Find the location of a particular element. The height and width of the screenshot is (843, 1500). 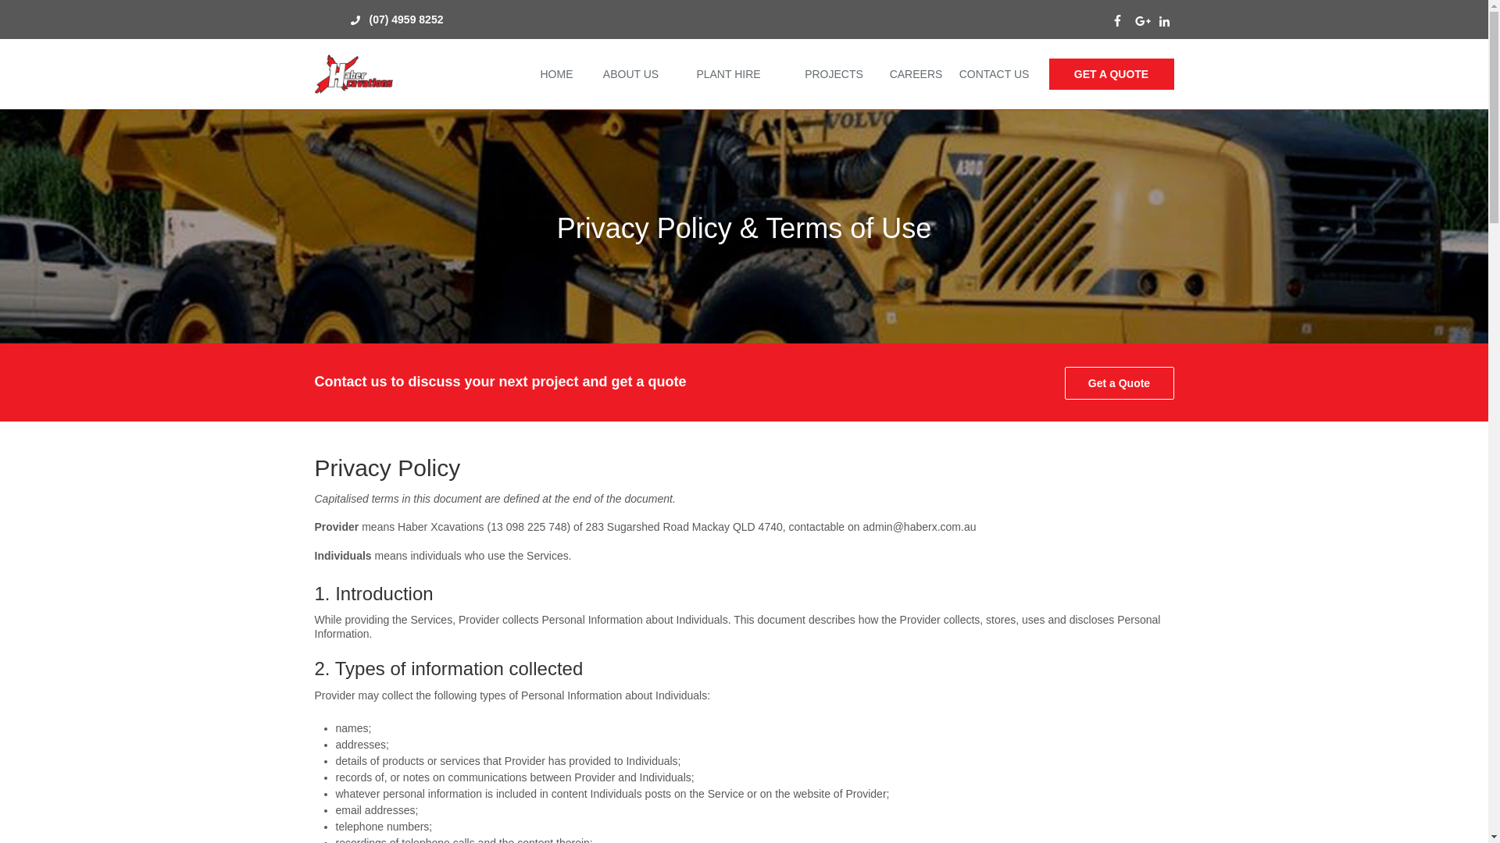

PLANT HIRE is located at coordinates (728, 74).